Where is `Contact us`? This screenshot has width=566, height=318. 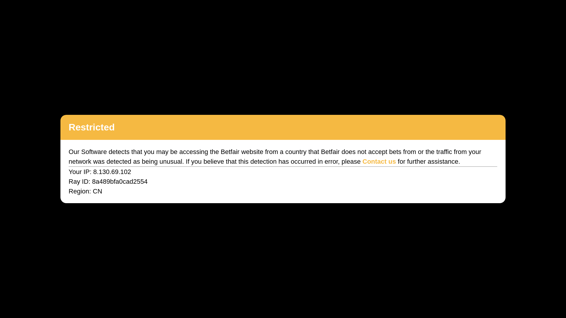 Contact us is located at coordinates (379, 161).